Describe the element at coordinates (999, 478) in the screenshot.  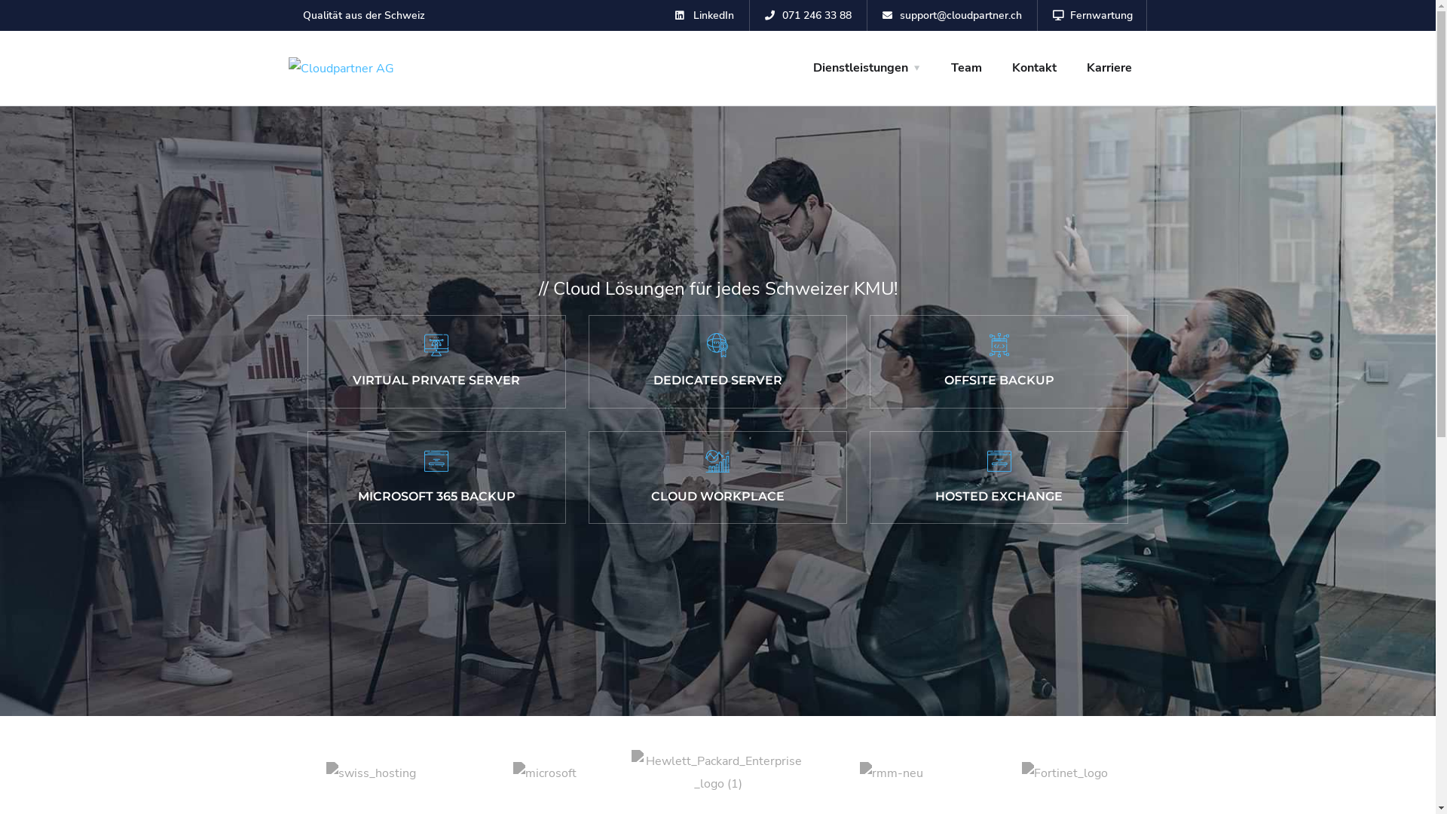
I see `HOSTED EXCHANGE` at that location.